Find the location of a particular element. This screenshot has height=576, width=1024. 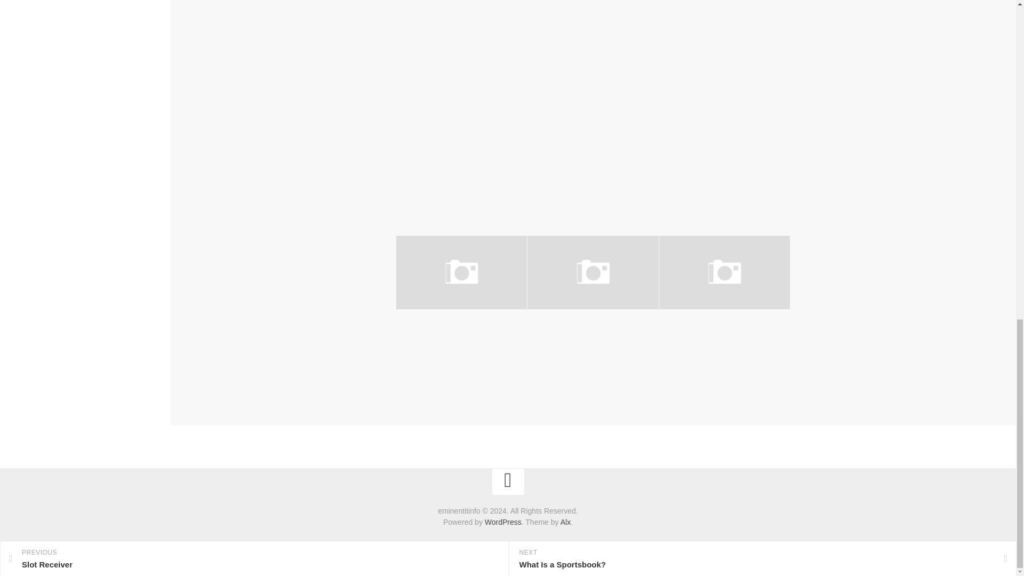

Why You Should Play at a Live Casino Online is located at coordinates (711, 332).